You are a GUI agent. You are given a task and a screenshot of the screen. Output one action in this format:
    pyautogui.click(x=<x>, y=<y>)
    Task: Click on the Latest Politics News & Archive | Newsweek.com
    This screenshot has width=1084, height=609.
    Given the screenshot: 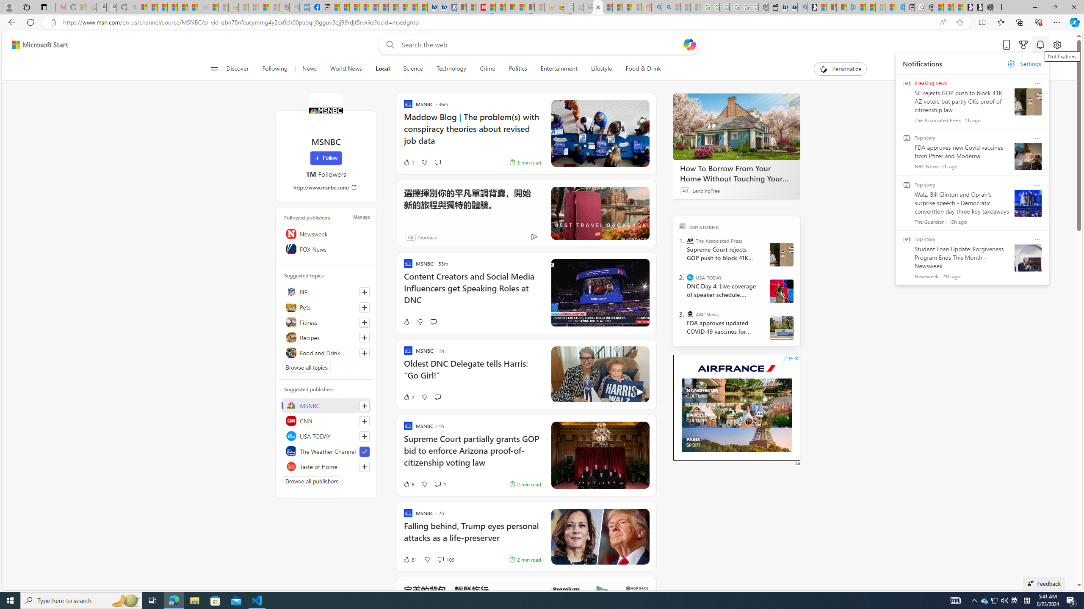 What is the action you would take?
    pyautogui.click(x=481, y=7)
    